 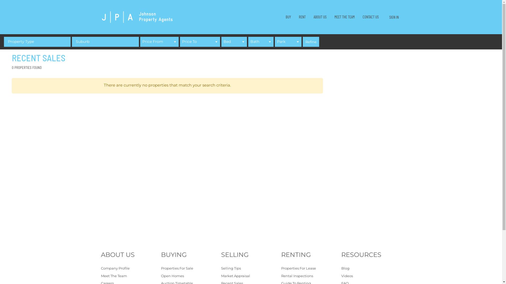 What do you see at coordinates (311, 276) in the screenshot?
I see `Rental Inspections` at bounding box center [311, 276].